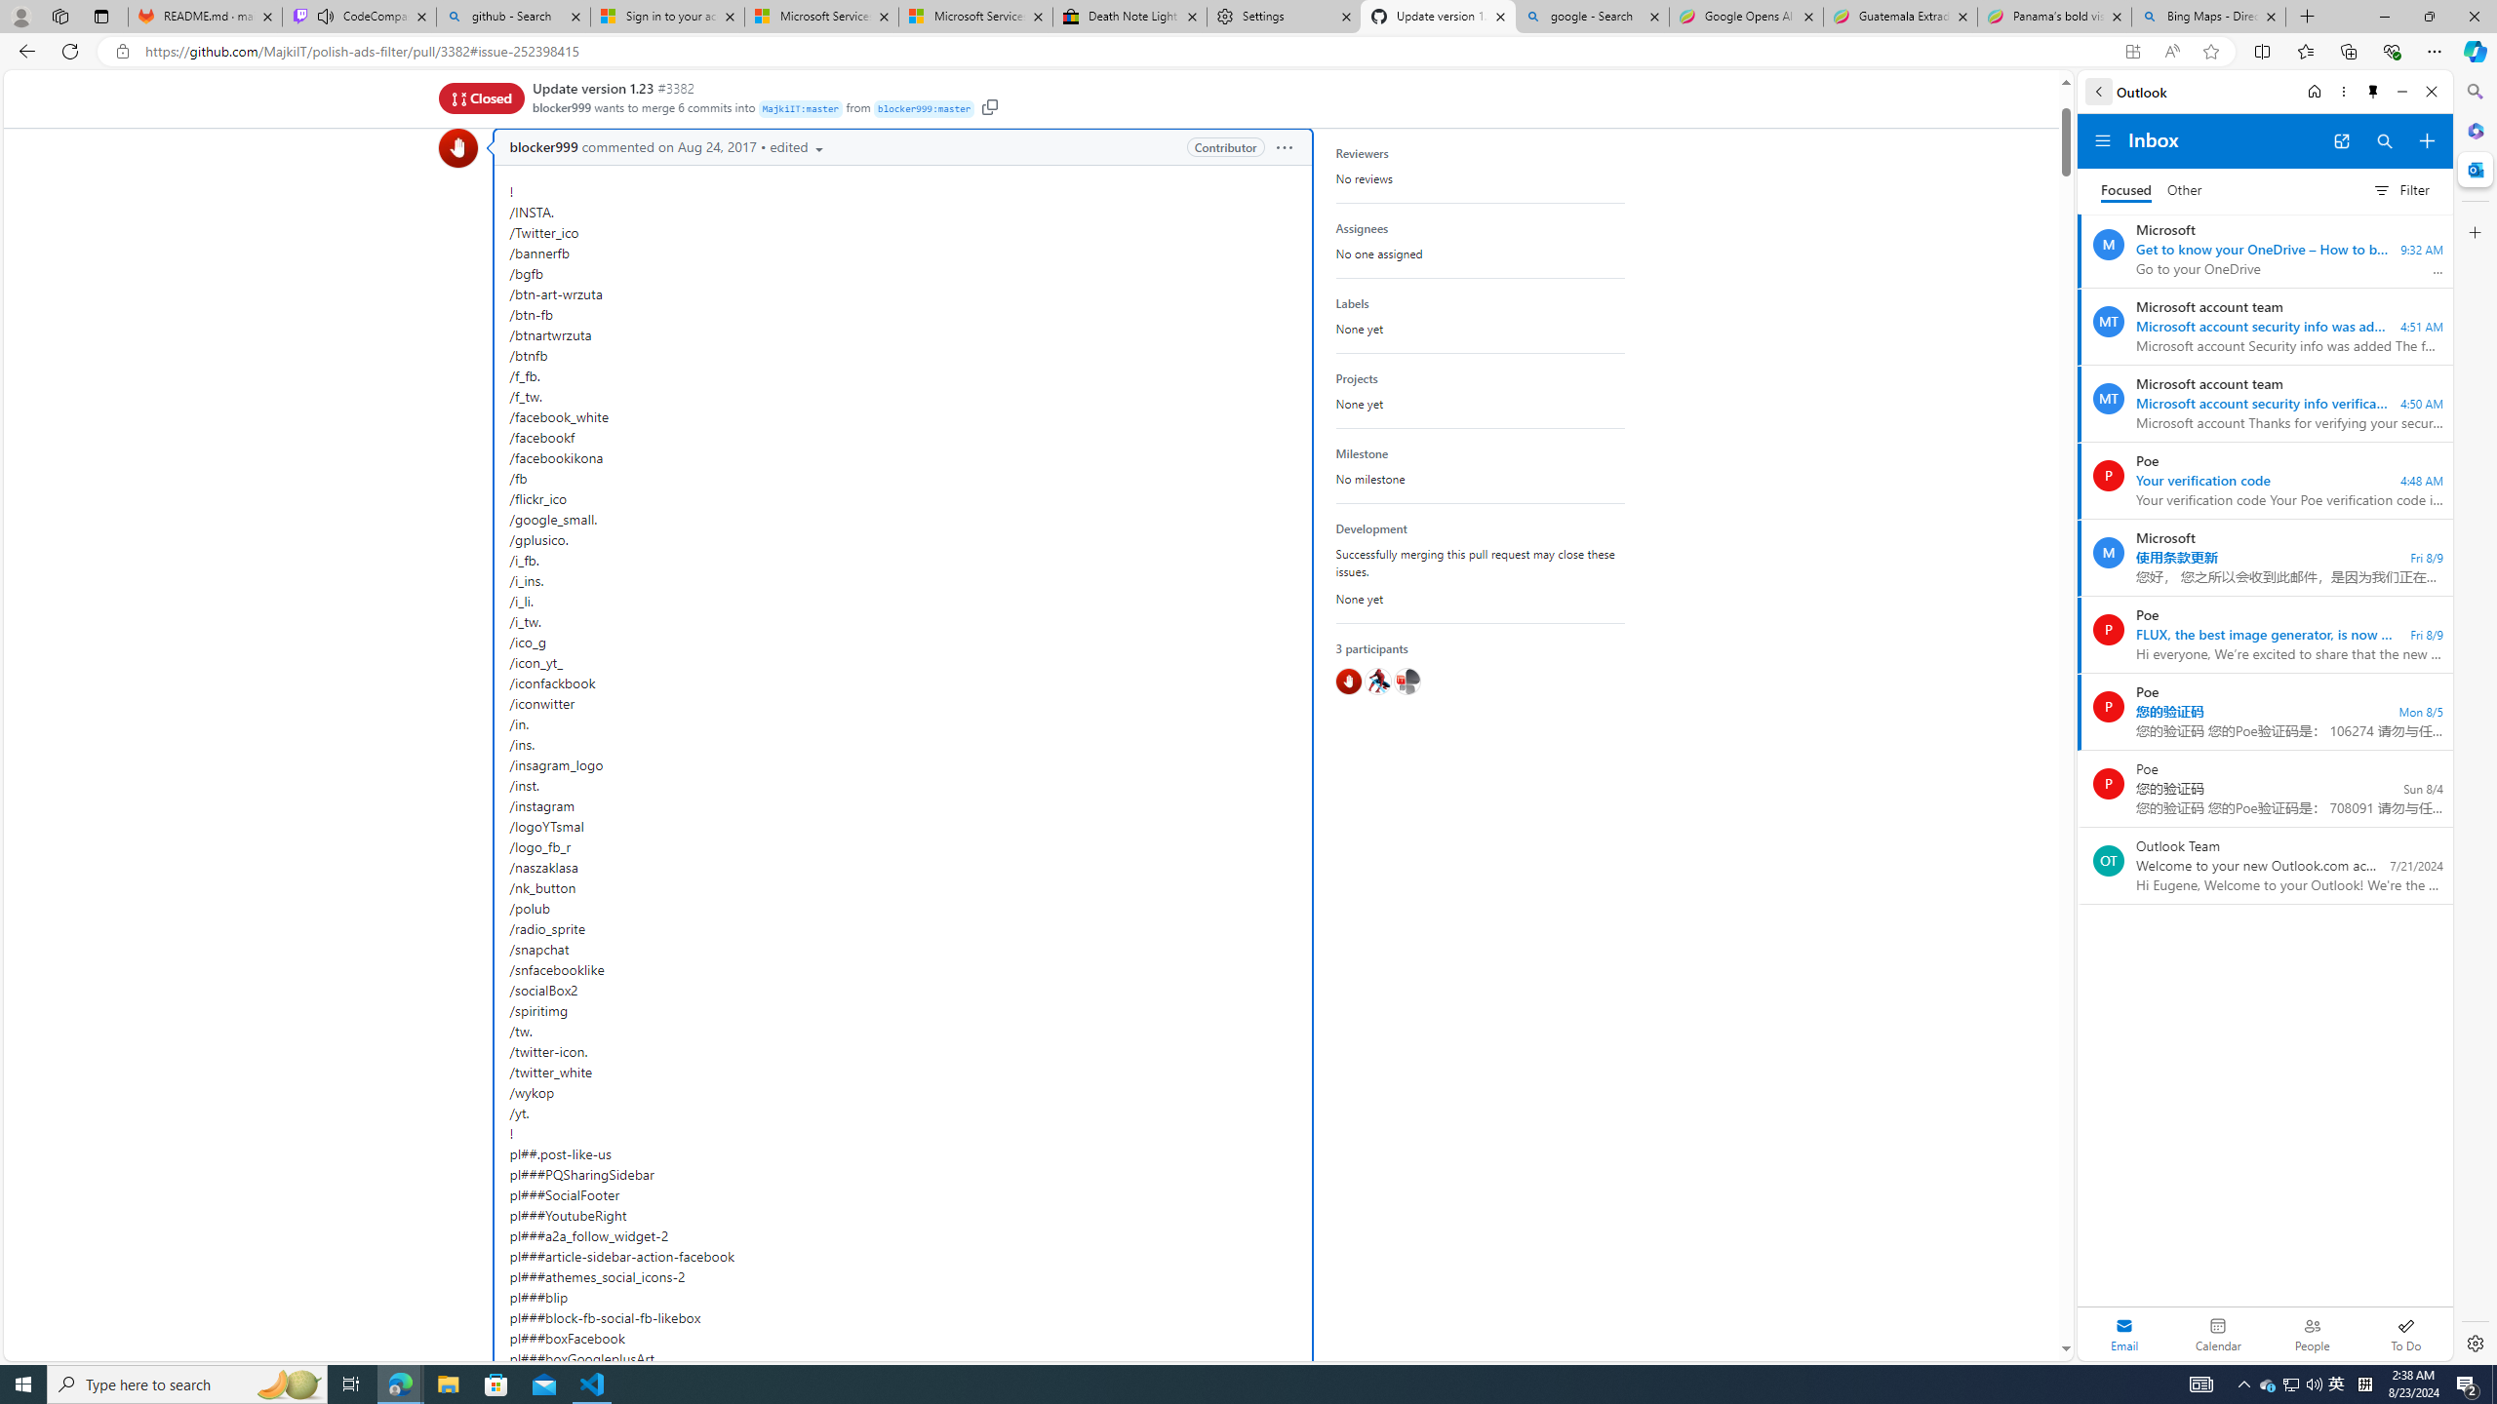 The height and width of the screenshot is (1404, 2497). I want to click on @blocker999, so click(1348, 681).